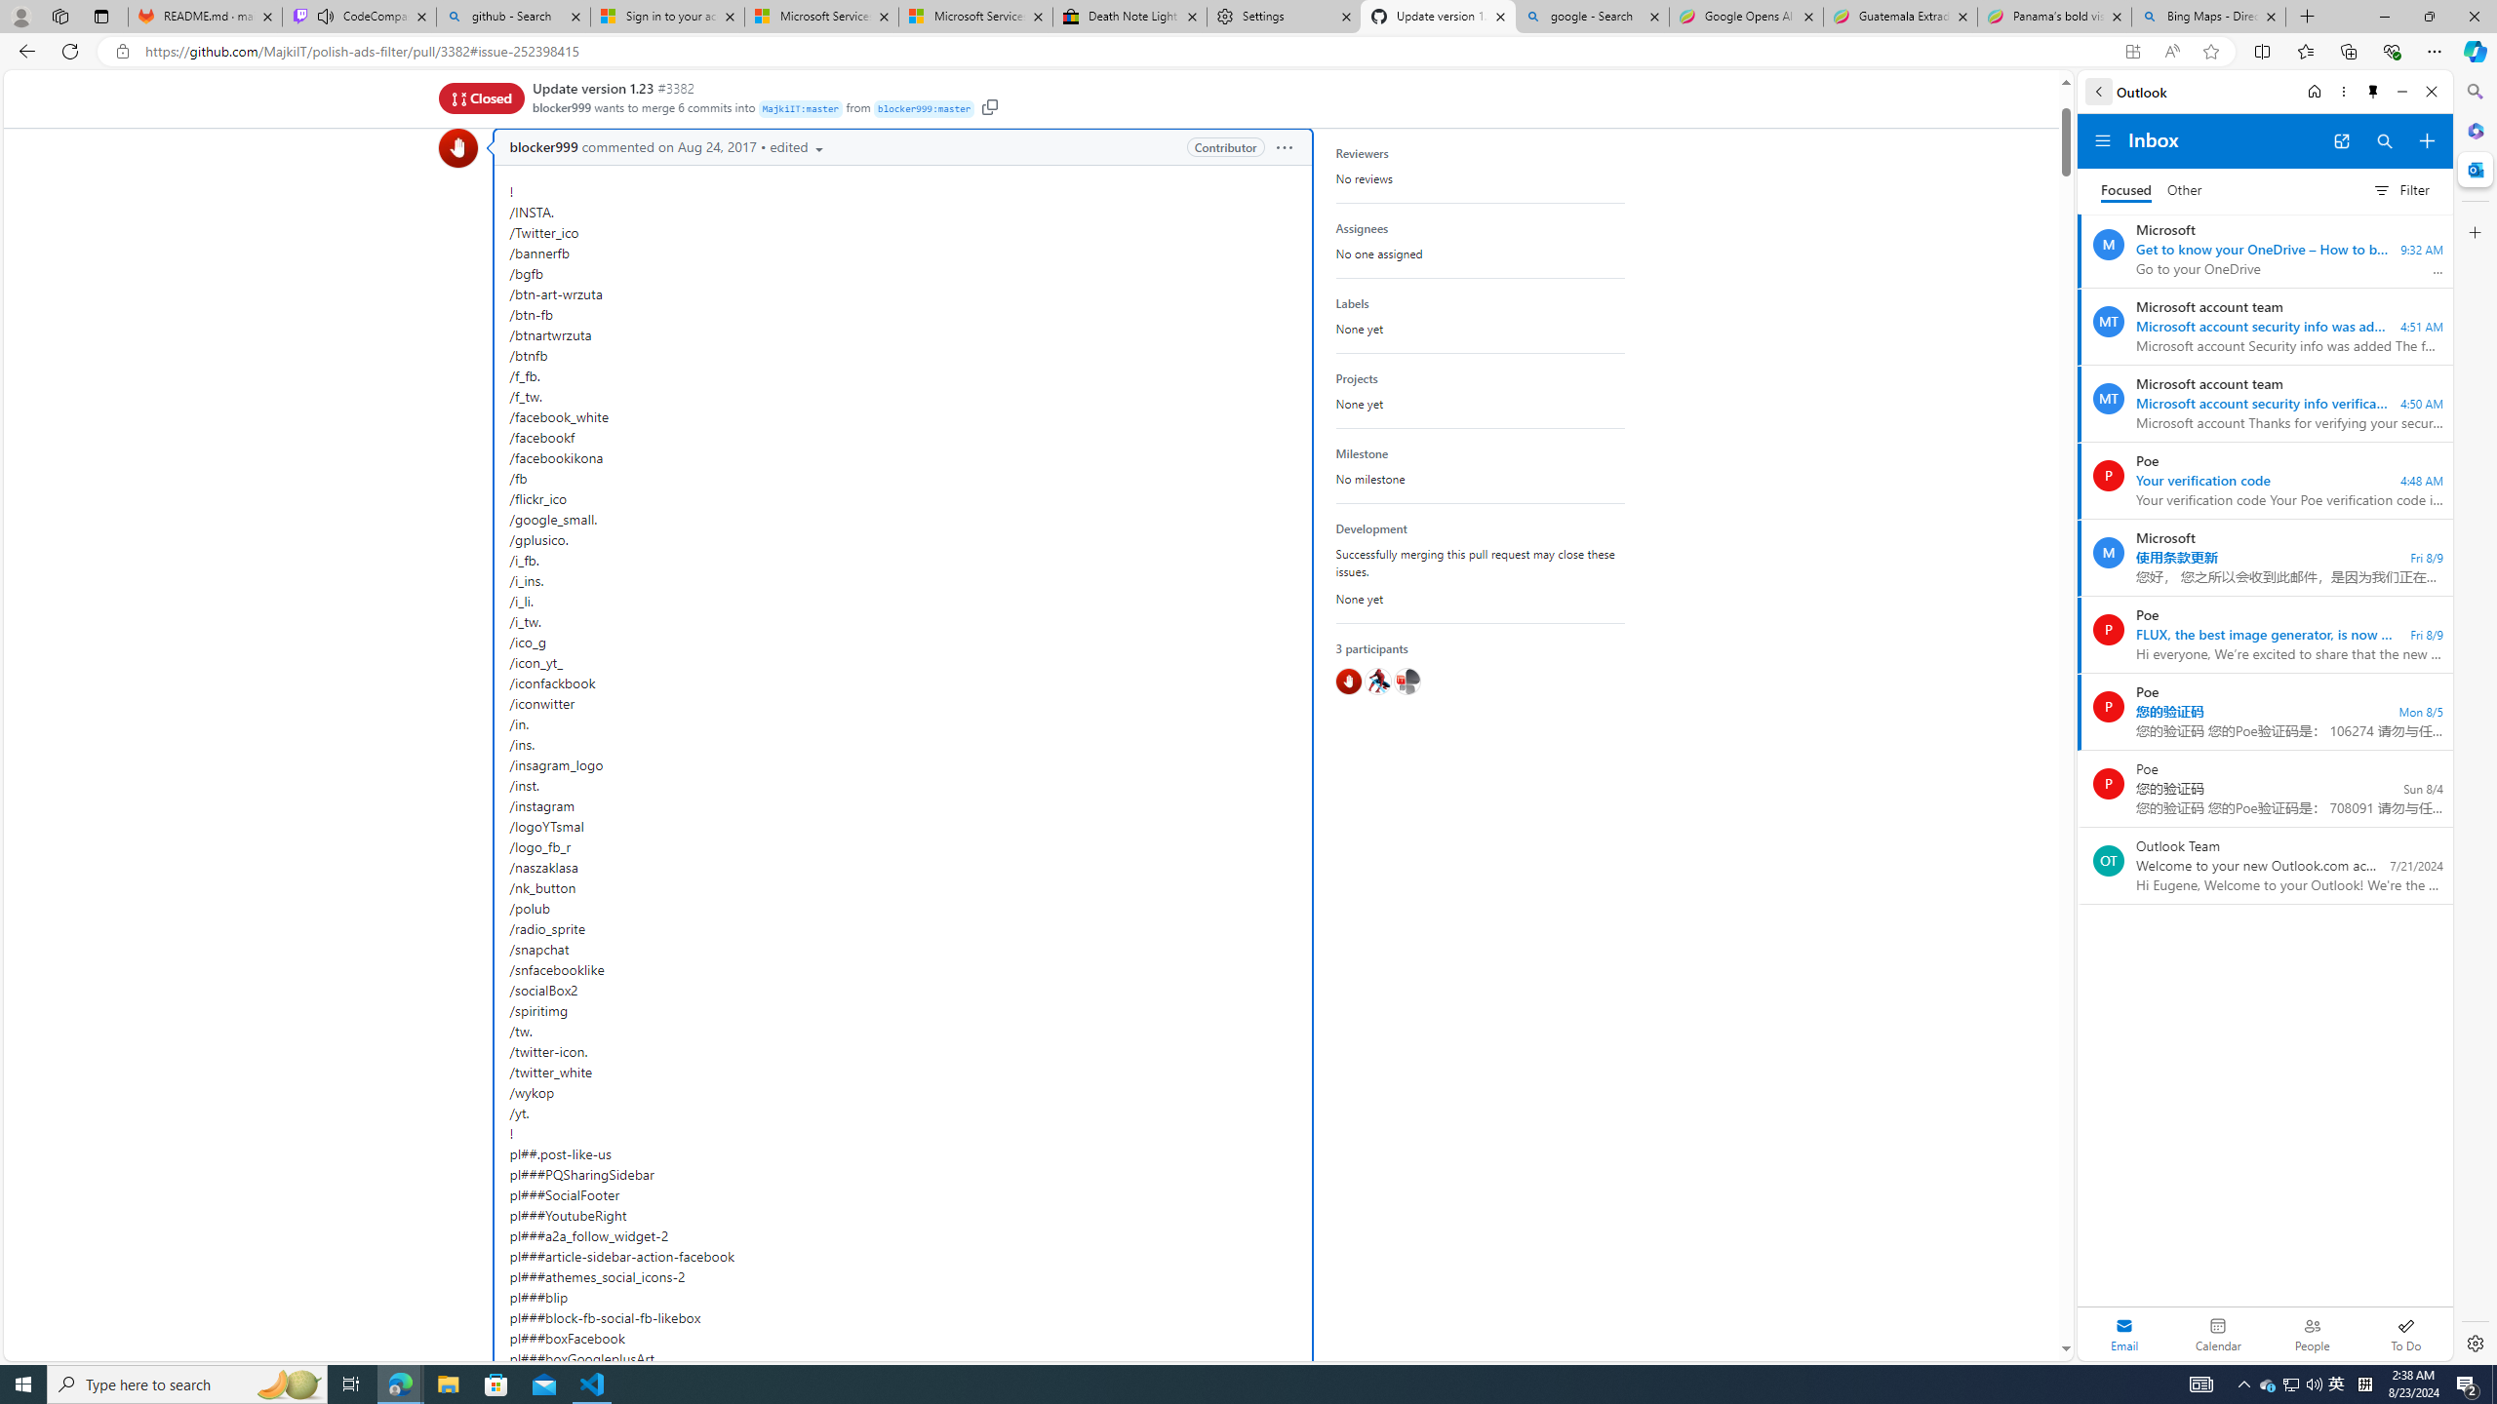 The height and width of the screenshot is (1404, 2497). I want to click on @blocker999, so click(1348, 681).